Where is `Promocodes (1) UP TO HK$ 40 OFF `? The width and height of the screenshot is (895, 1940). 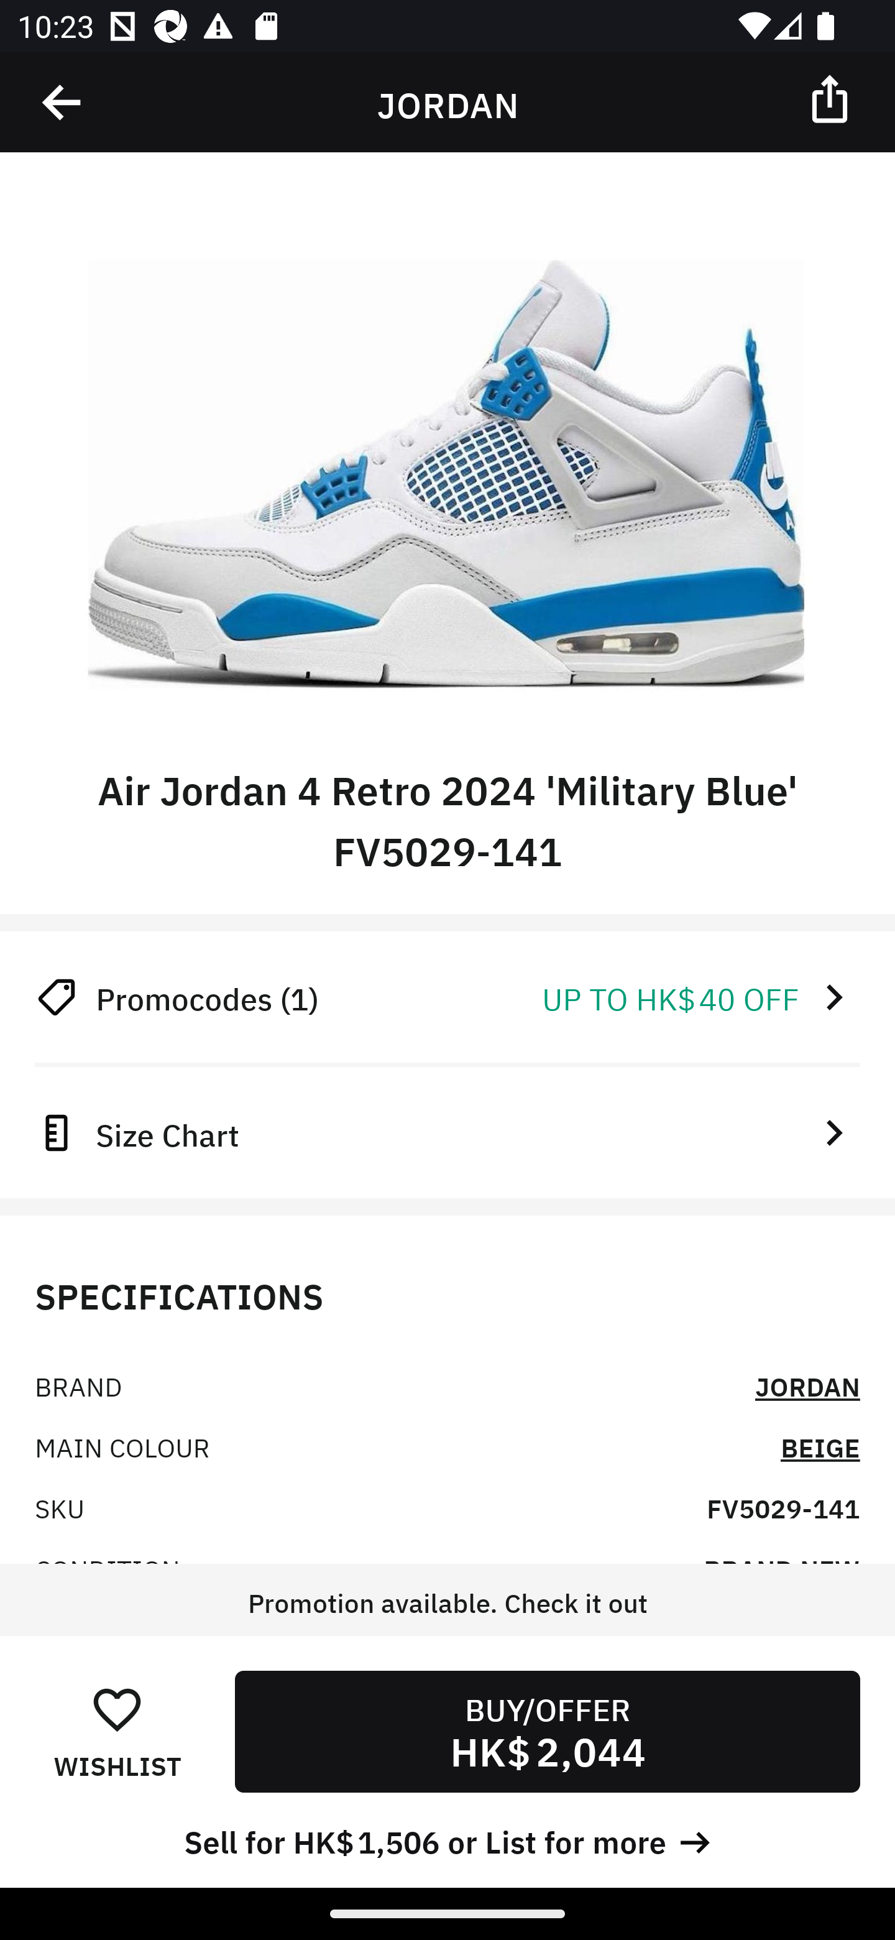 Promocodes (1) UP TO HK$ 40 OFF  is located at coordinates (447, 997).